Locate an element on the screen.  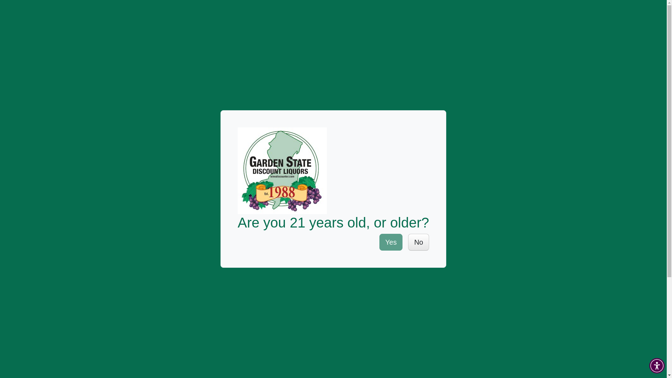
MONTHLY AD is located at coordinates (635, 81).